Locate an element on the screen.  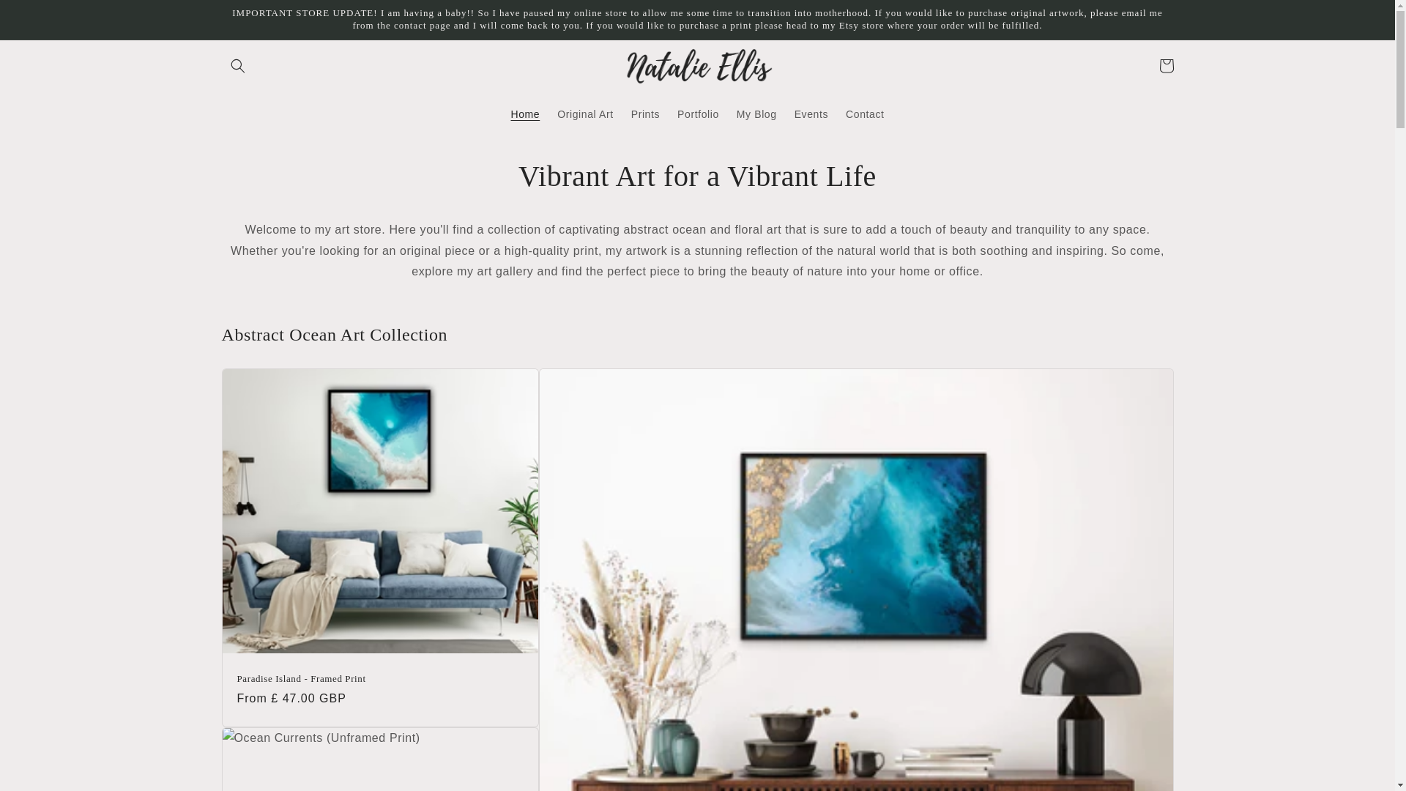
Paradise Island - Framed Print is located at coordinates (380, 680).